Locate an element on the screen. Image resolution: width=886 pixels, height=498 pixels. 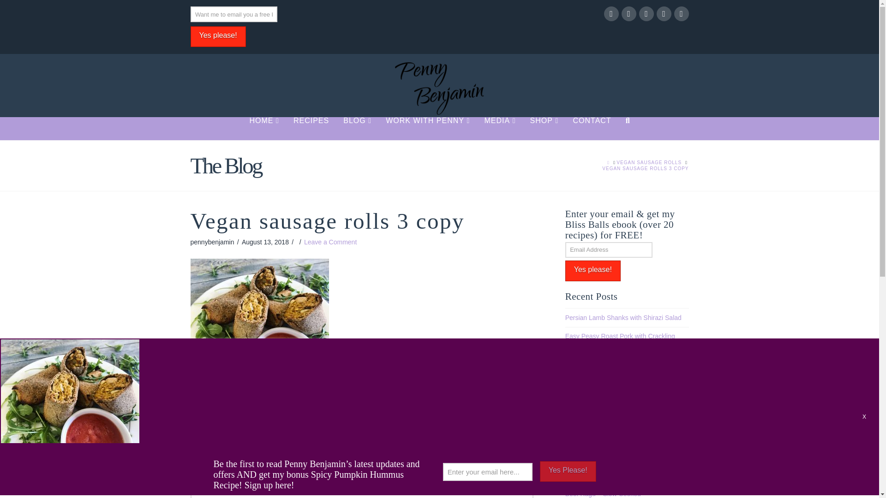
MEDIA is located at coordinates (499, 128).